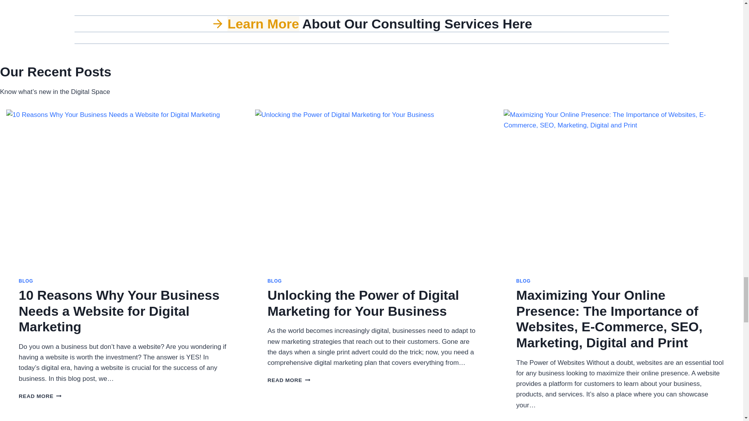 This screenshot has height=421, width=749. What do you see at coordinates (523, 281) in the screenshot?
I see `BLOG` at bounding box center [523, 281].